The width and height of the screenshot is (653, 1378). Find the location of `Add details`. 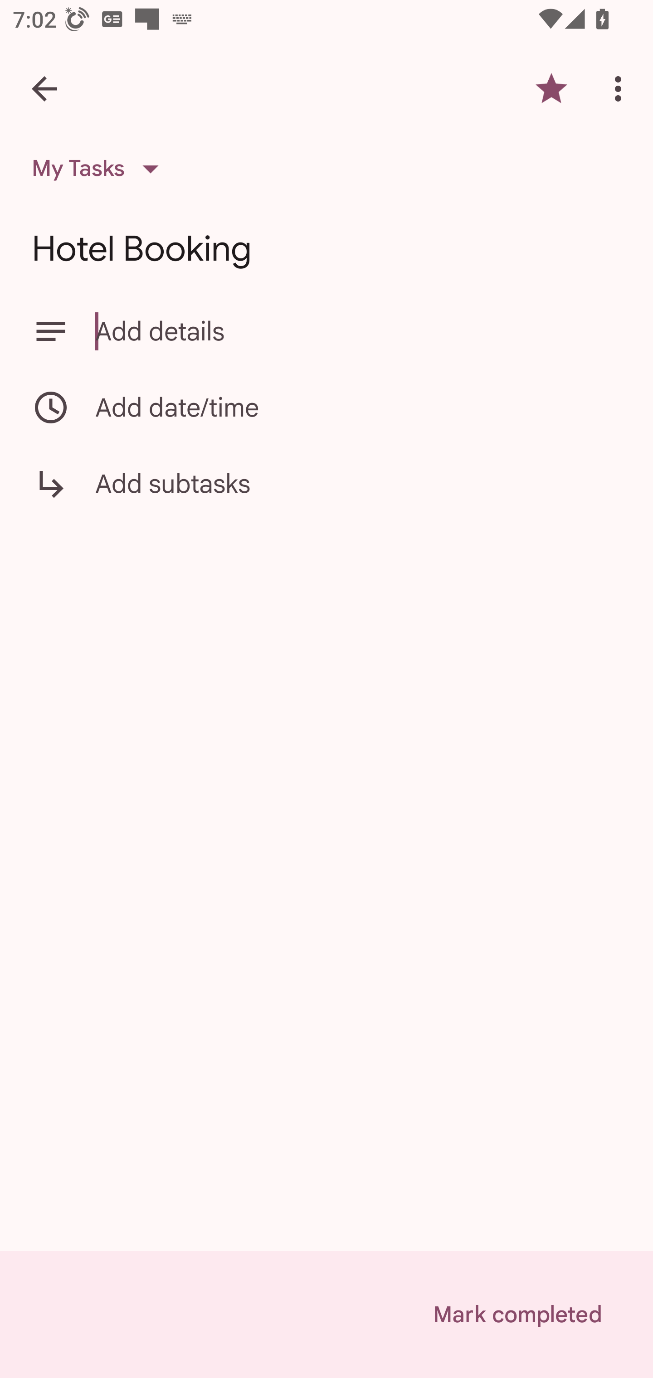

Add details is located at coordinates (326, 331).